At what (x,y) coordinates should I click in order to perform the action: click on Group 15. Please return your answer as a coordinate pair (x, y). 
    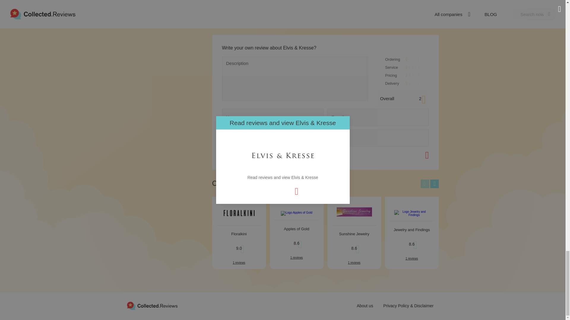
    Looking at the image, I should click on (152, 306).